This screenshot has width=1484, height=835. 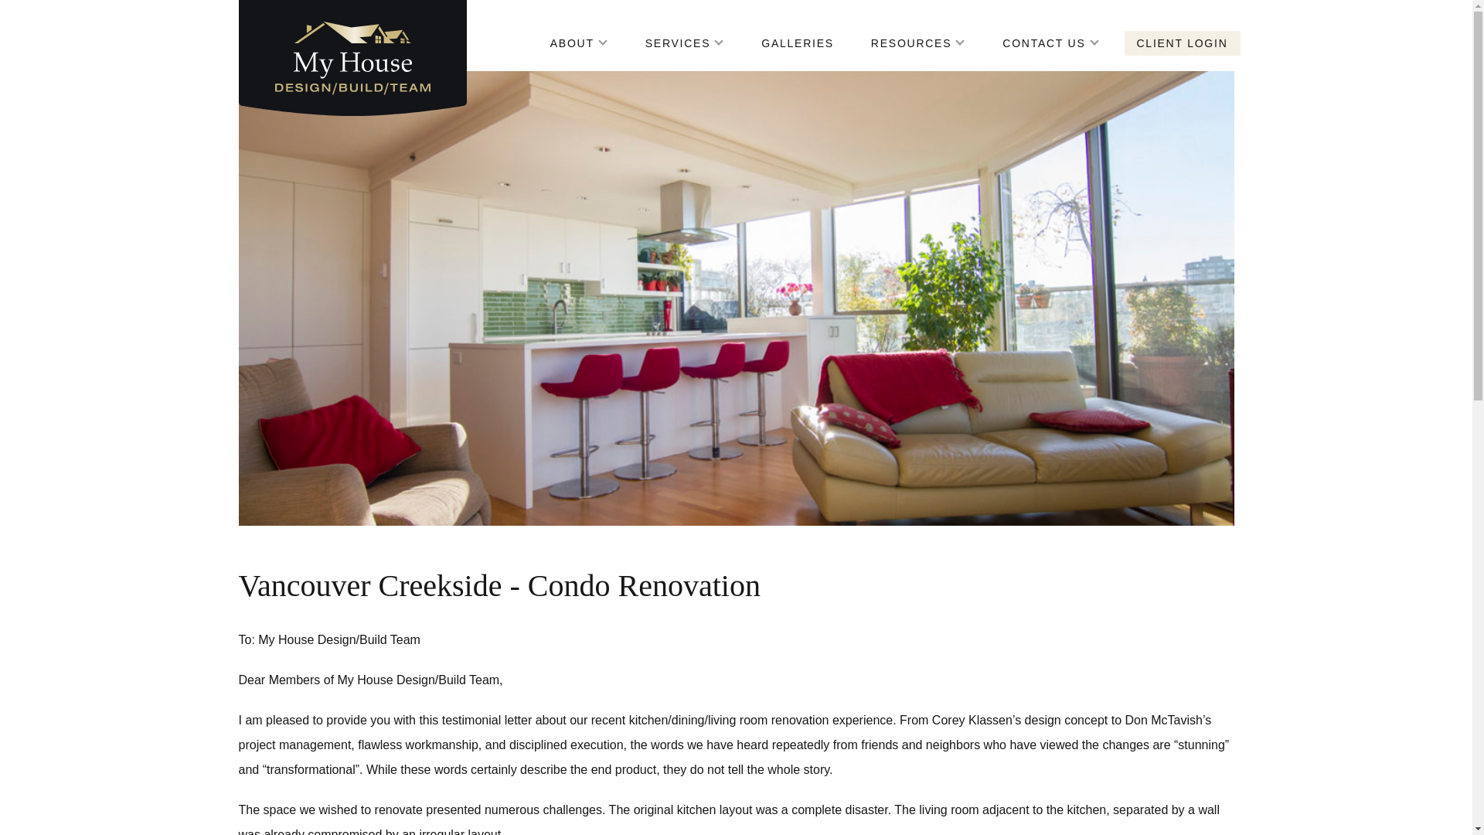 I want to click on RESOURCES, so click(x=918, y=43).